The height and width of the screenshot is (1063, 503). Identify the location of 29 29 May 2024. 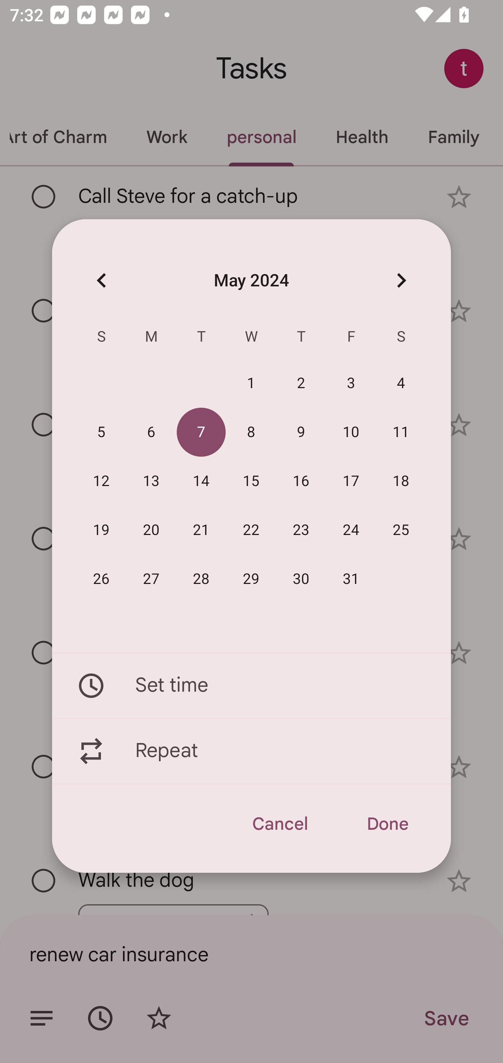
(251, 579).